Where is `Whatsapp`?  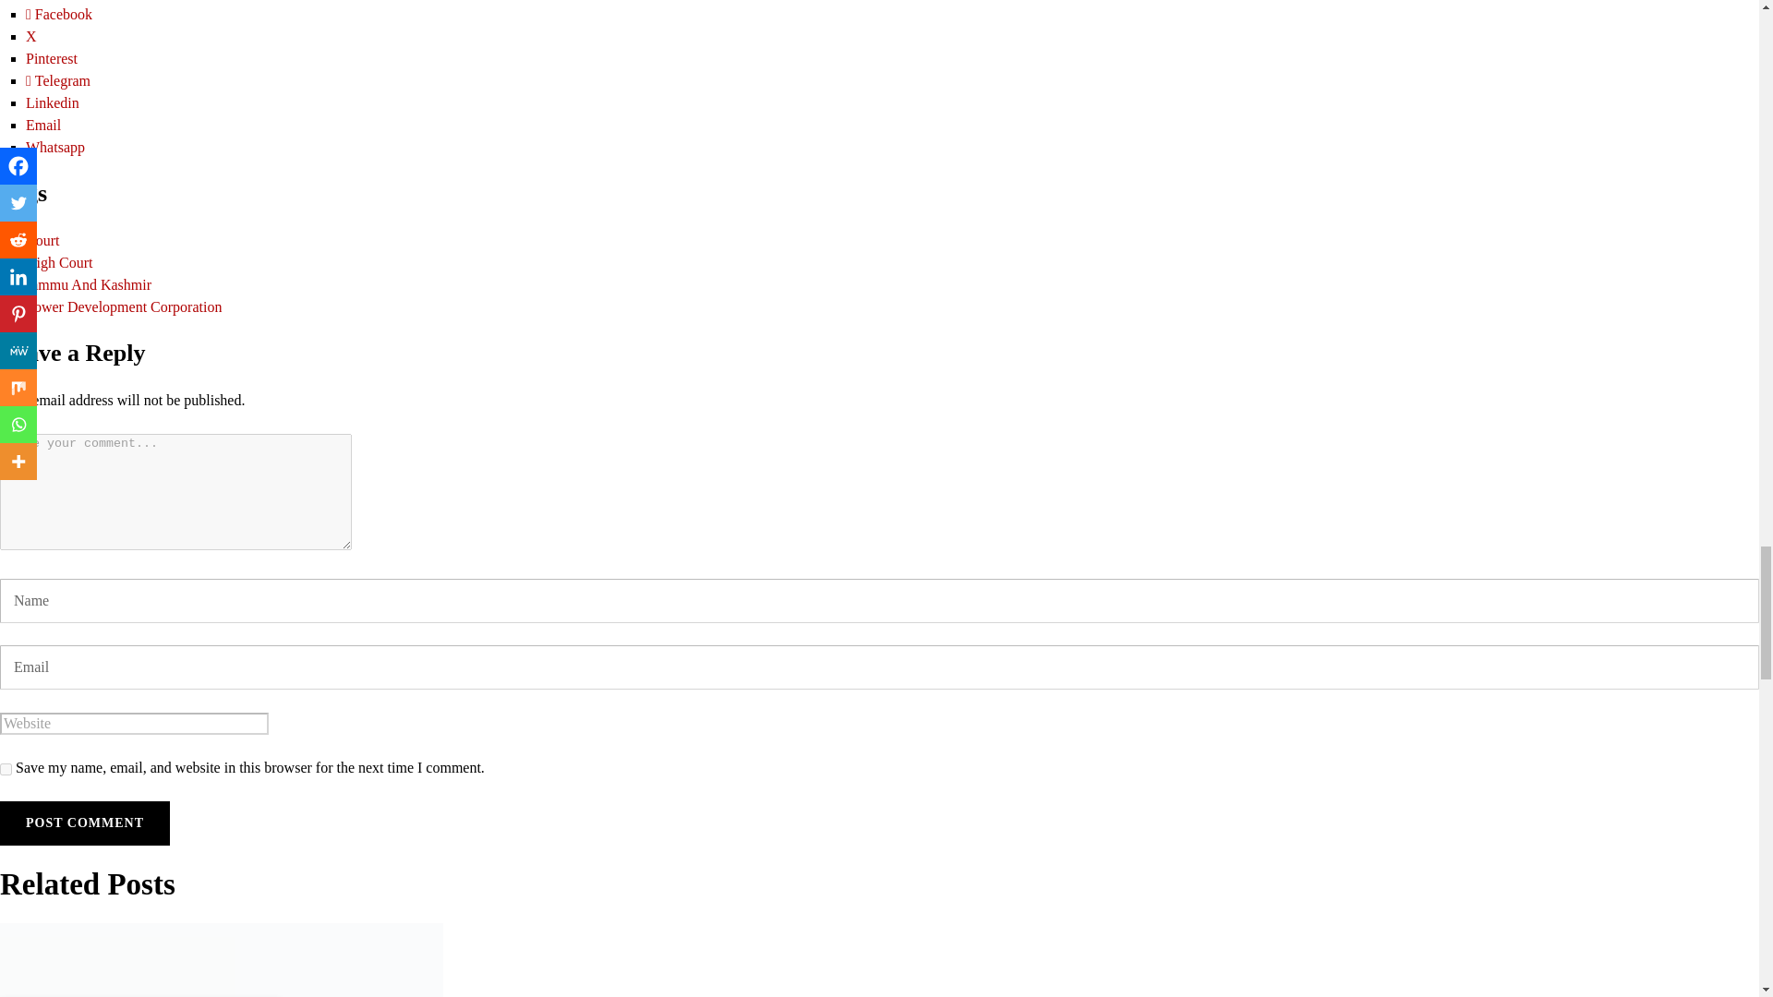 Whatsapp is located at coordinates (55, 148).